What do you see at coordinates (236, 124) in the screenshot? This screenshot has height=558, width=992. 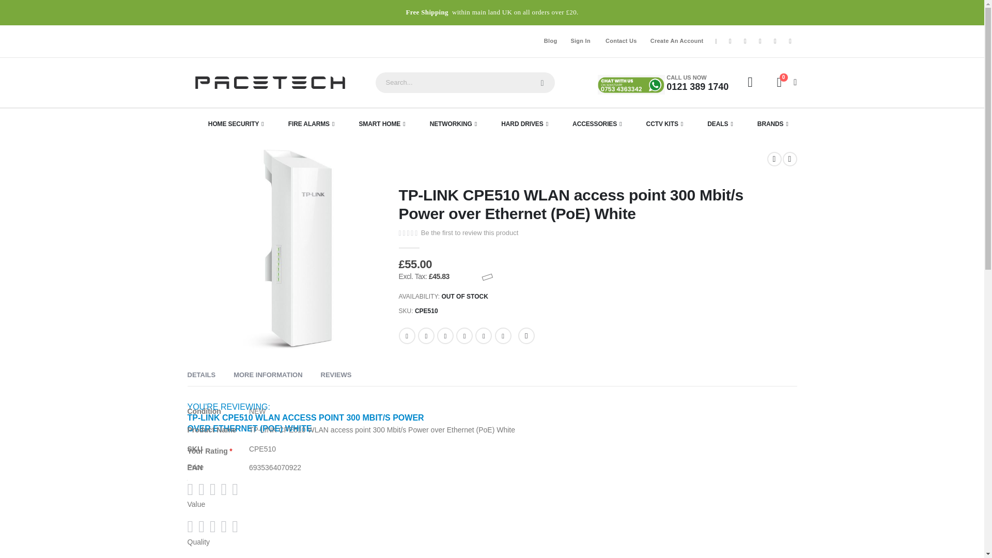 I see `Home Security` at bounding box center [236, 124].